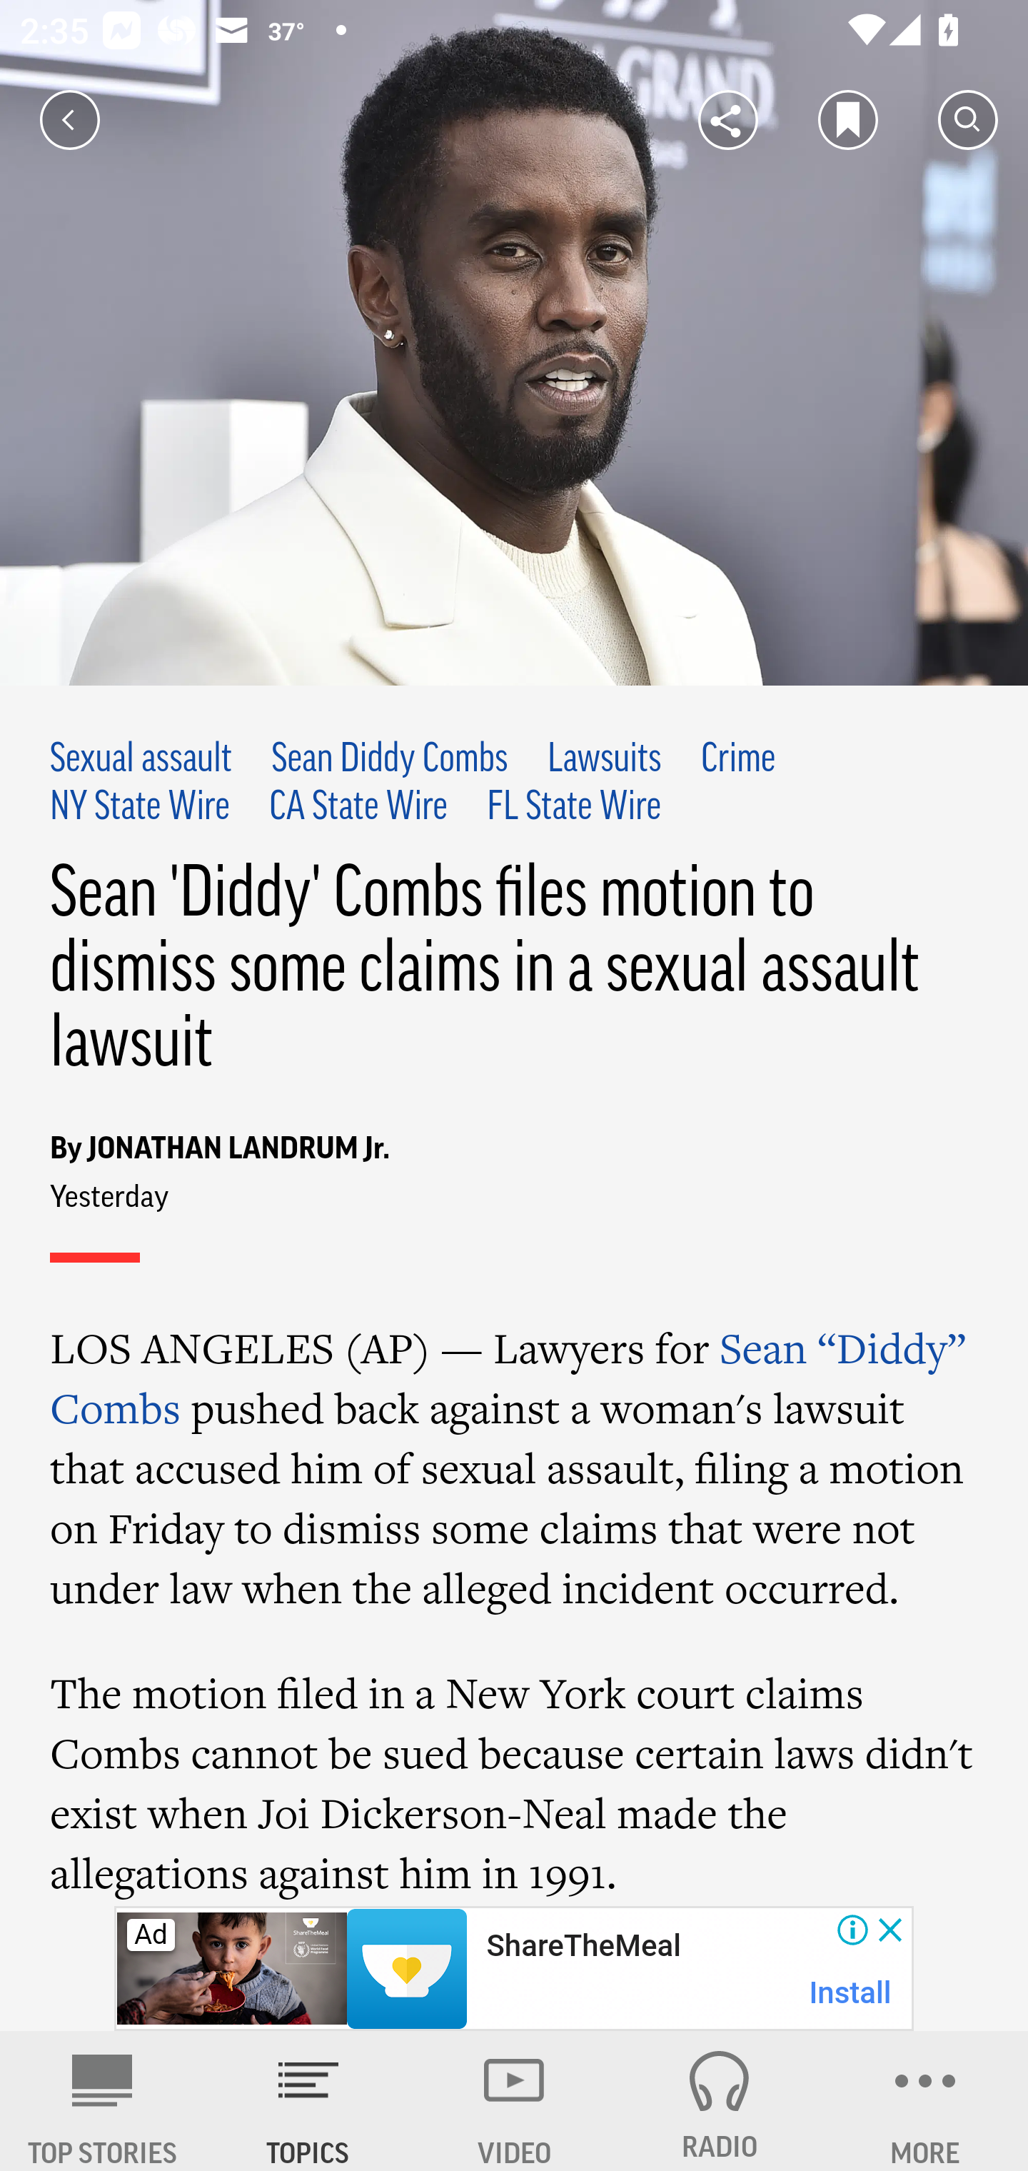  Describe the element at coordinates (720, 2101) in the screenshot. I see `RADIO` at that location.